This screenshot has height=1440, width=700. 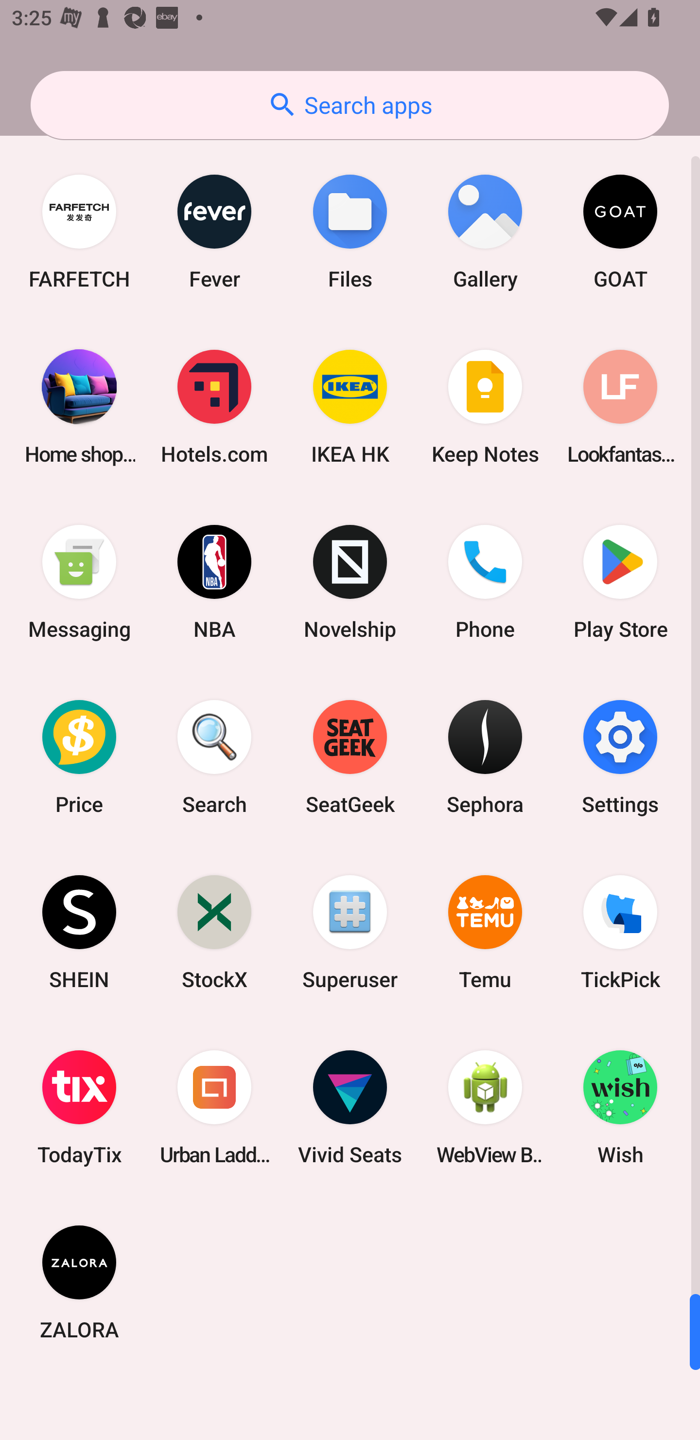 What do you see at coordinates (214, 1107) in the screenshot?
I see `Urban Ladder` at bounding box center [214, 1107].